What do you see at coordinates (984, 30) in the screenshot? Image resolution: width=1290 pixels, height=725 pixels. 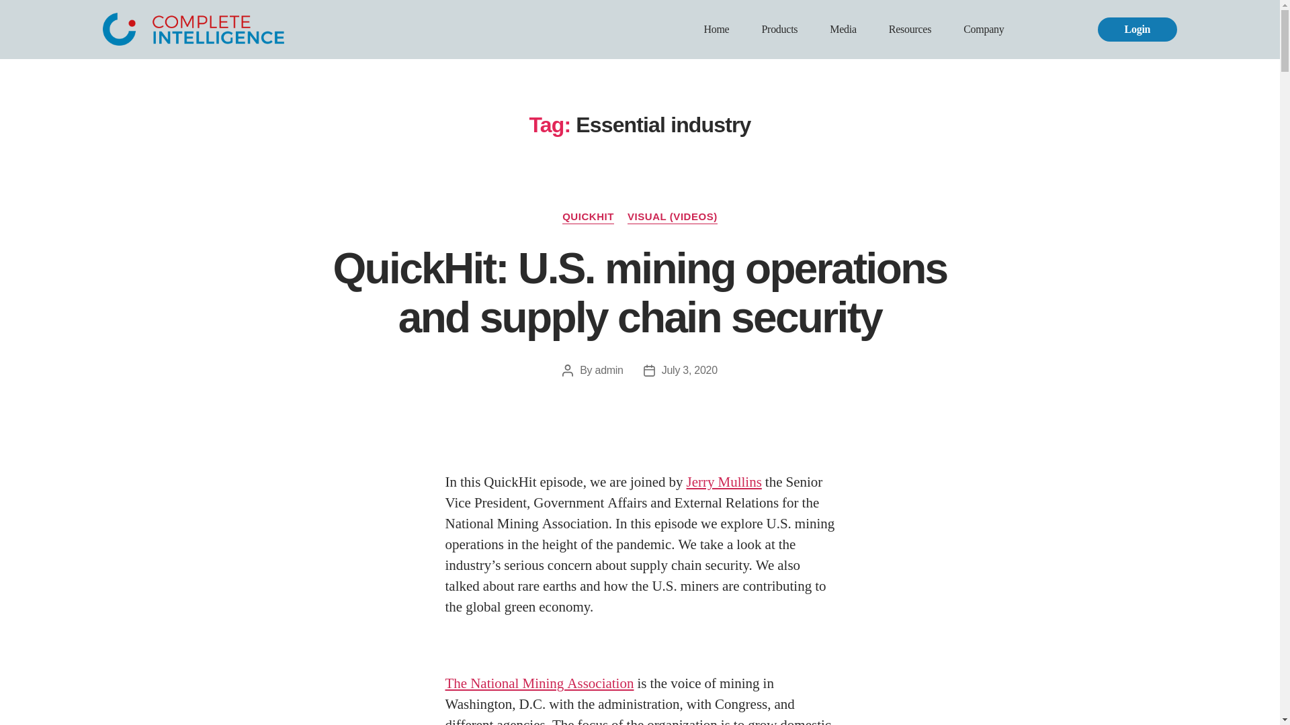 I see `Company` at bounding box center [984, 30].